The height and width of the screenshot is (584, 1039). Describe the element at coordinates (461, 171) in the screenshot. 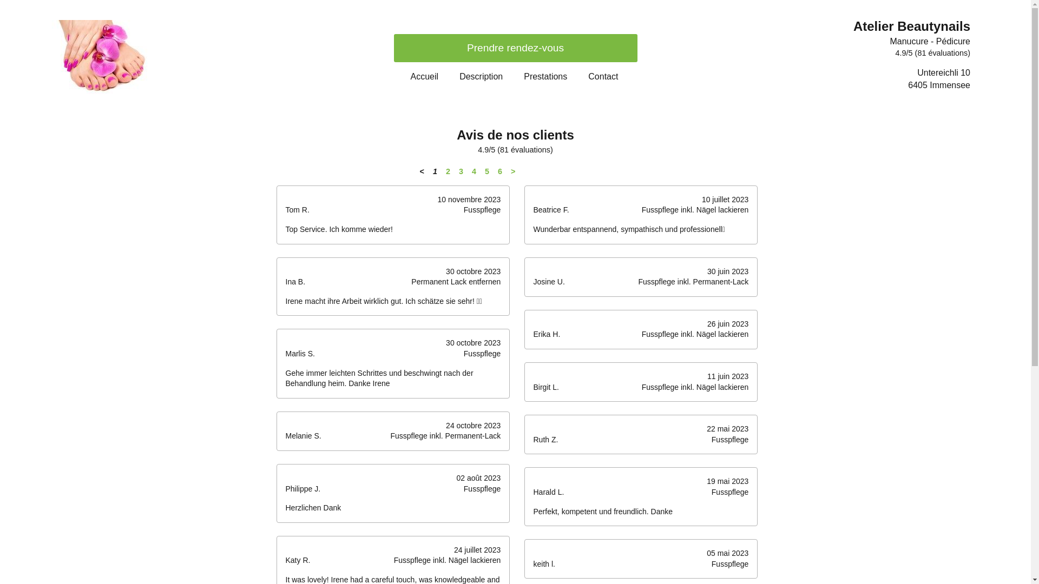

I see `3` at that location.